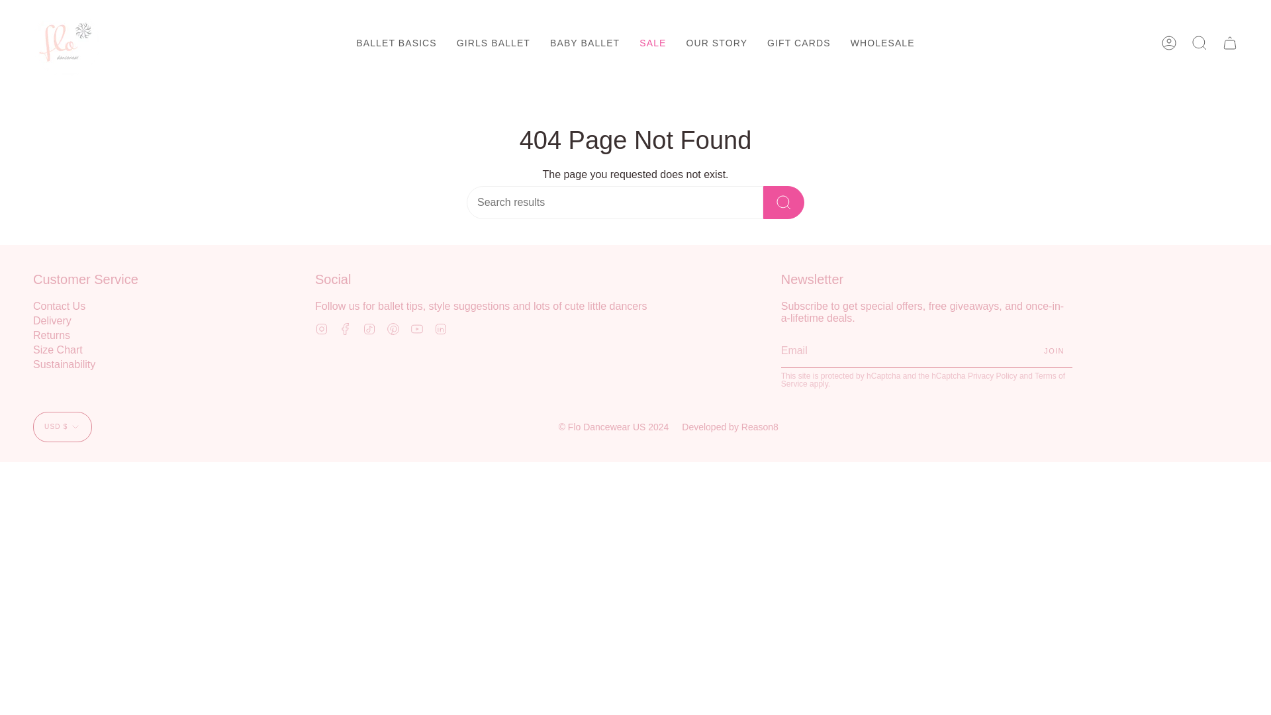 This screenshot has height=715, width=1271. I want to click on OUR STORY, so click(716, 42).